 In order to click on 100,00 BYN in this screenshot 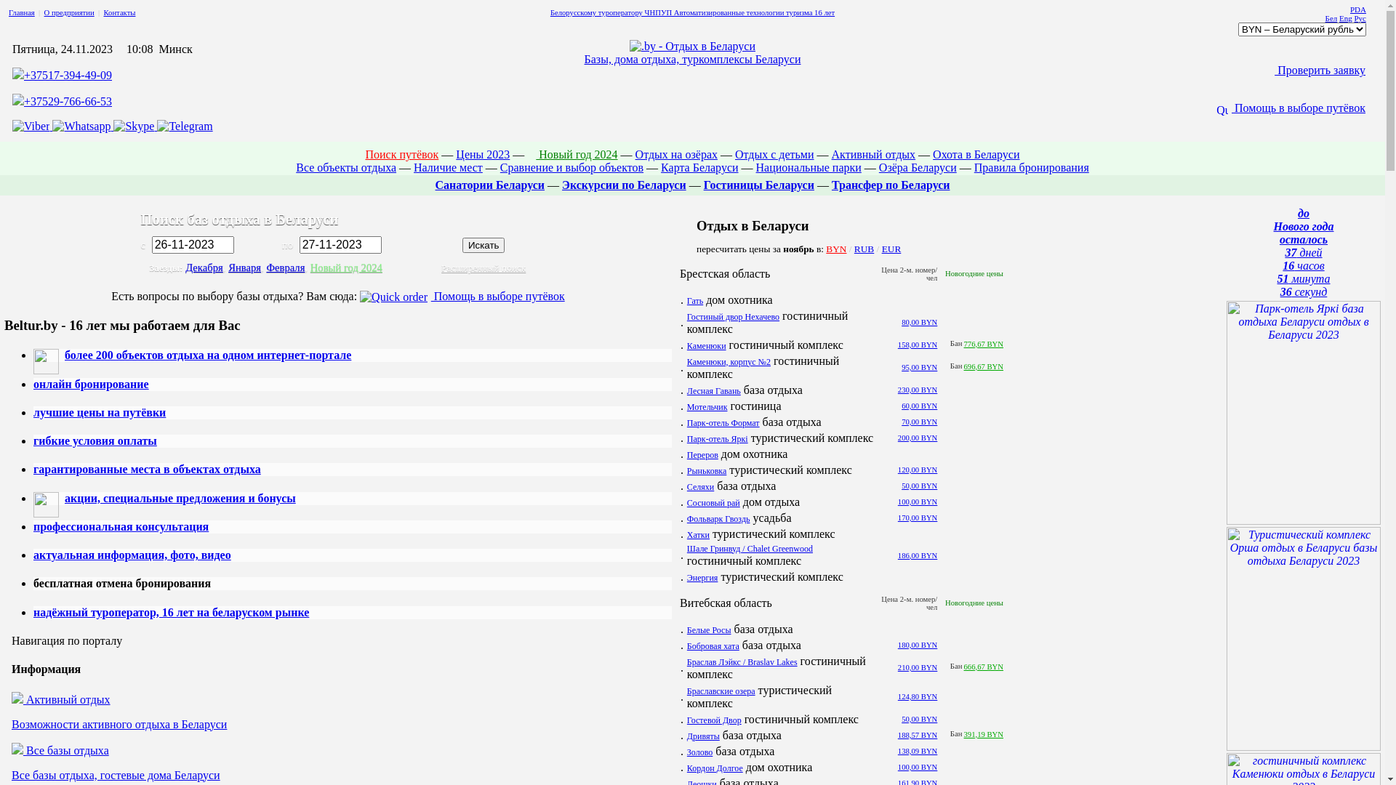, I will do `click(918, 768)`.